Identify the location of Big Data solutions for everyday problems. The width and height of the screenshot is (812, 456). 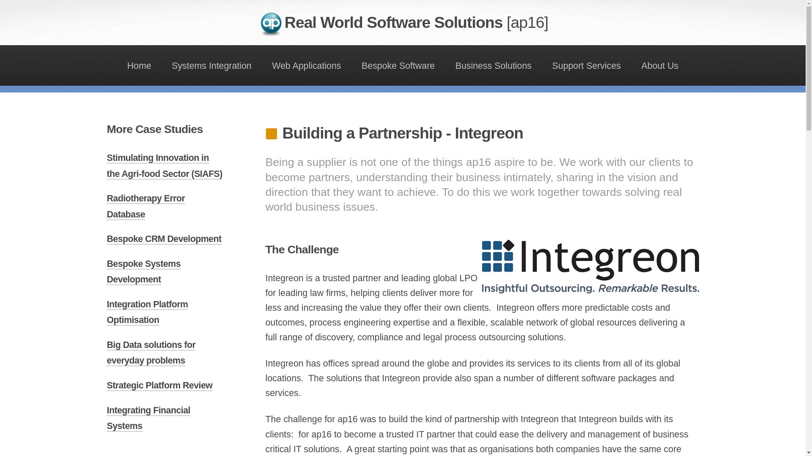
(151, 353).